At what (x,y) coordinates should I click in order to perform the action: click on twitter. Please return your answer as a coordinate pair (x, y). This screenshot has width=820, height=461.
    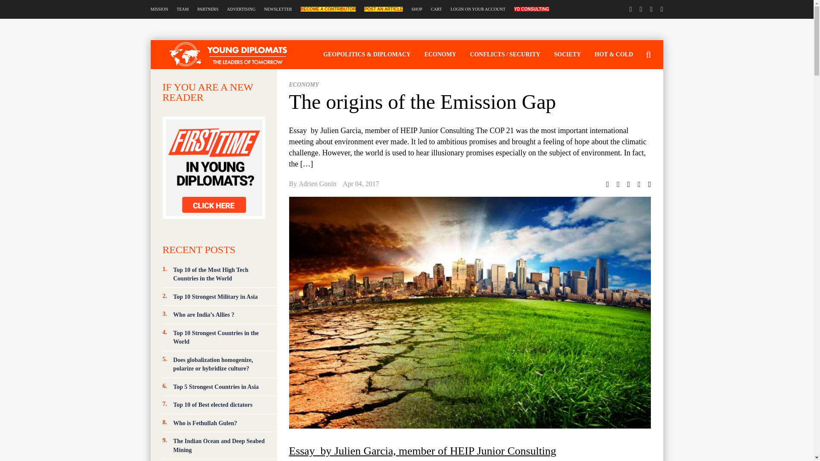
    Looking at the image, I should click on (631, 9).